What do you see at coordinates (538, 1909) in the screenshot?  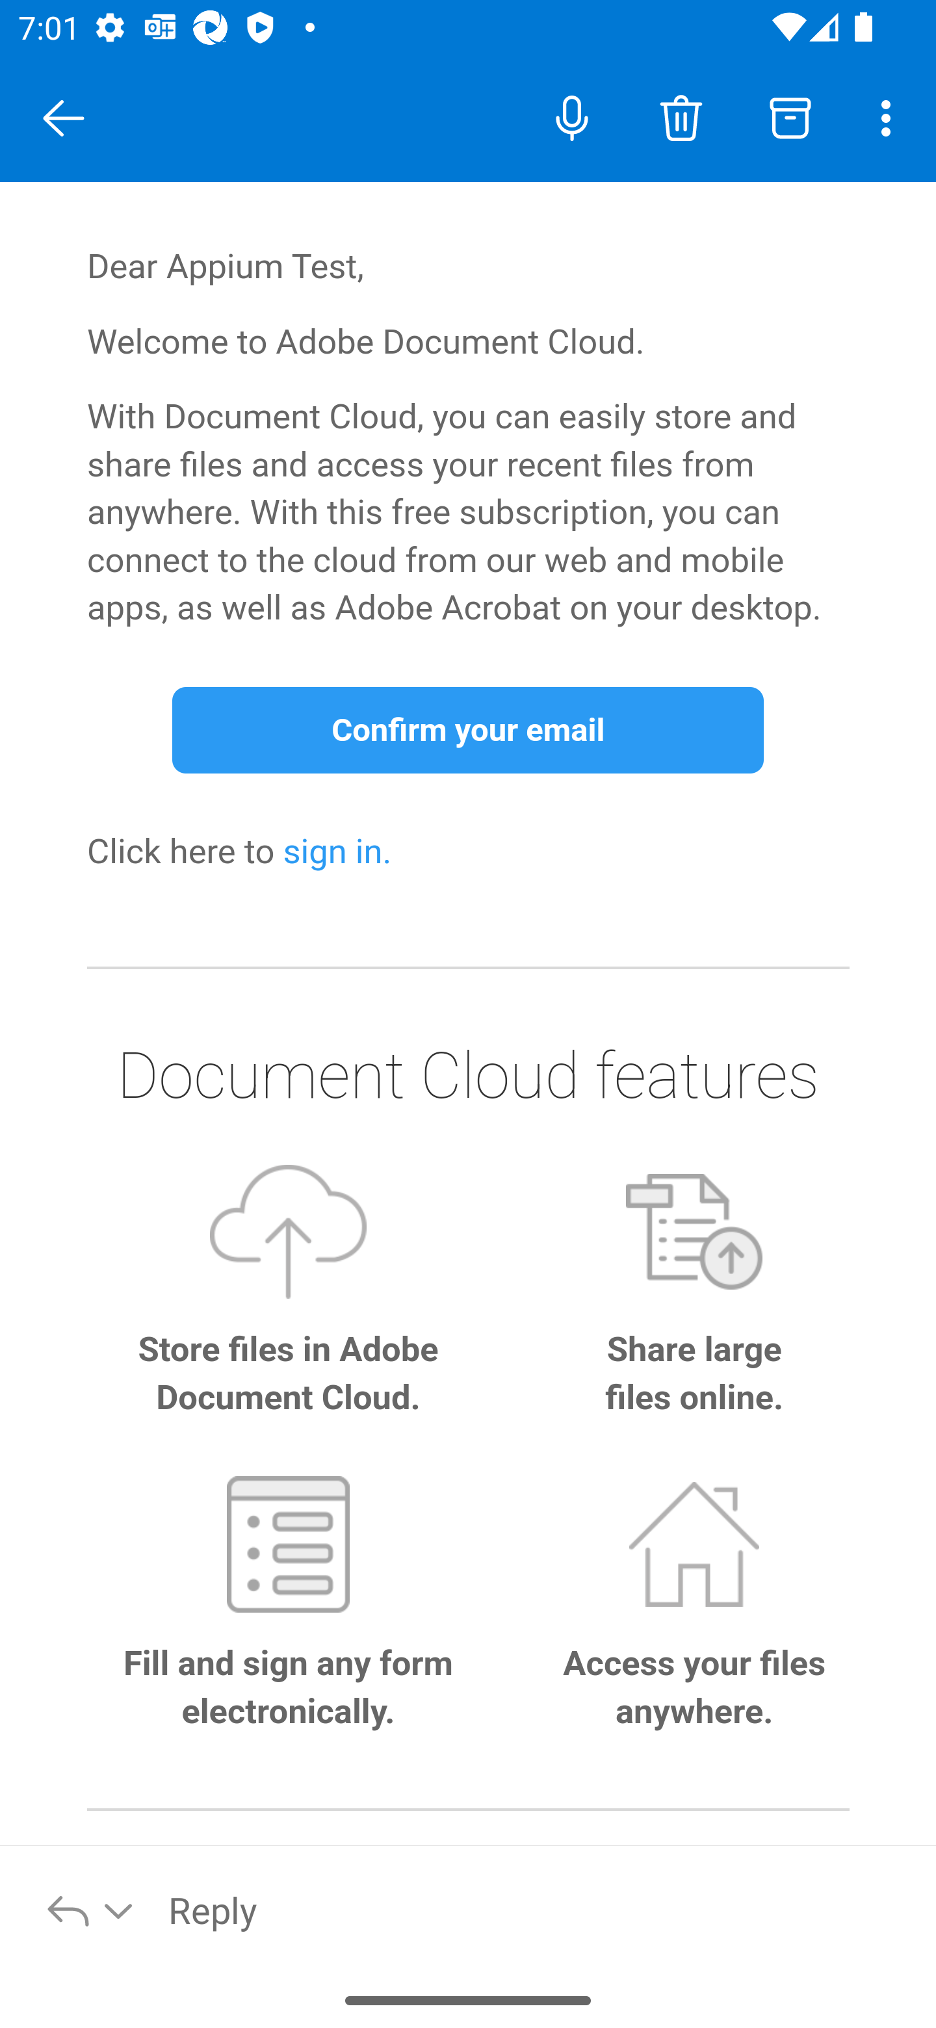 I see `Reply` at bounding box center [538, 1909].